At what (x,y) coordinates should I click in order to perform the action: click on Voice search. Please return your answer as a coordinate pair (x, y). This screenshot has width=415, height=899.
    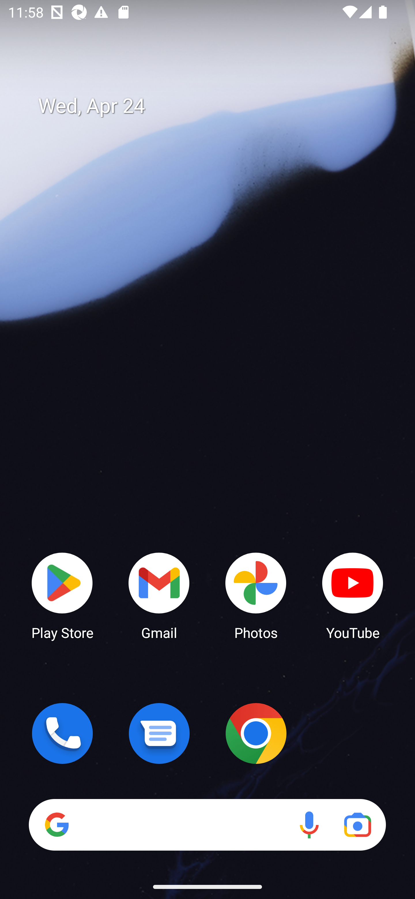
    Looking at the image, I should click on (309, 825).